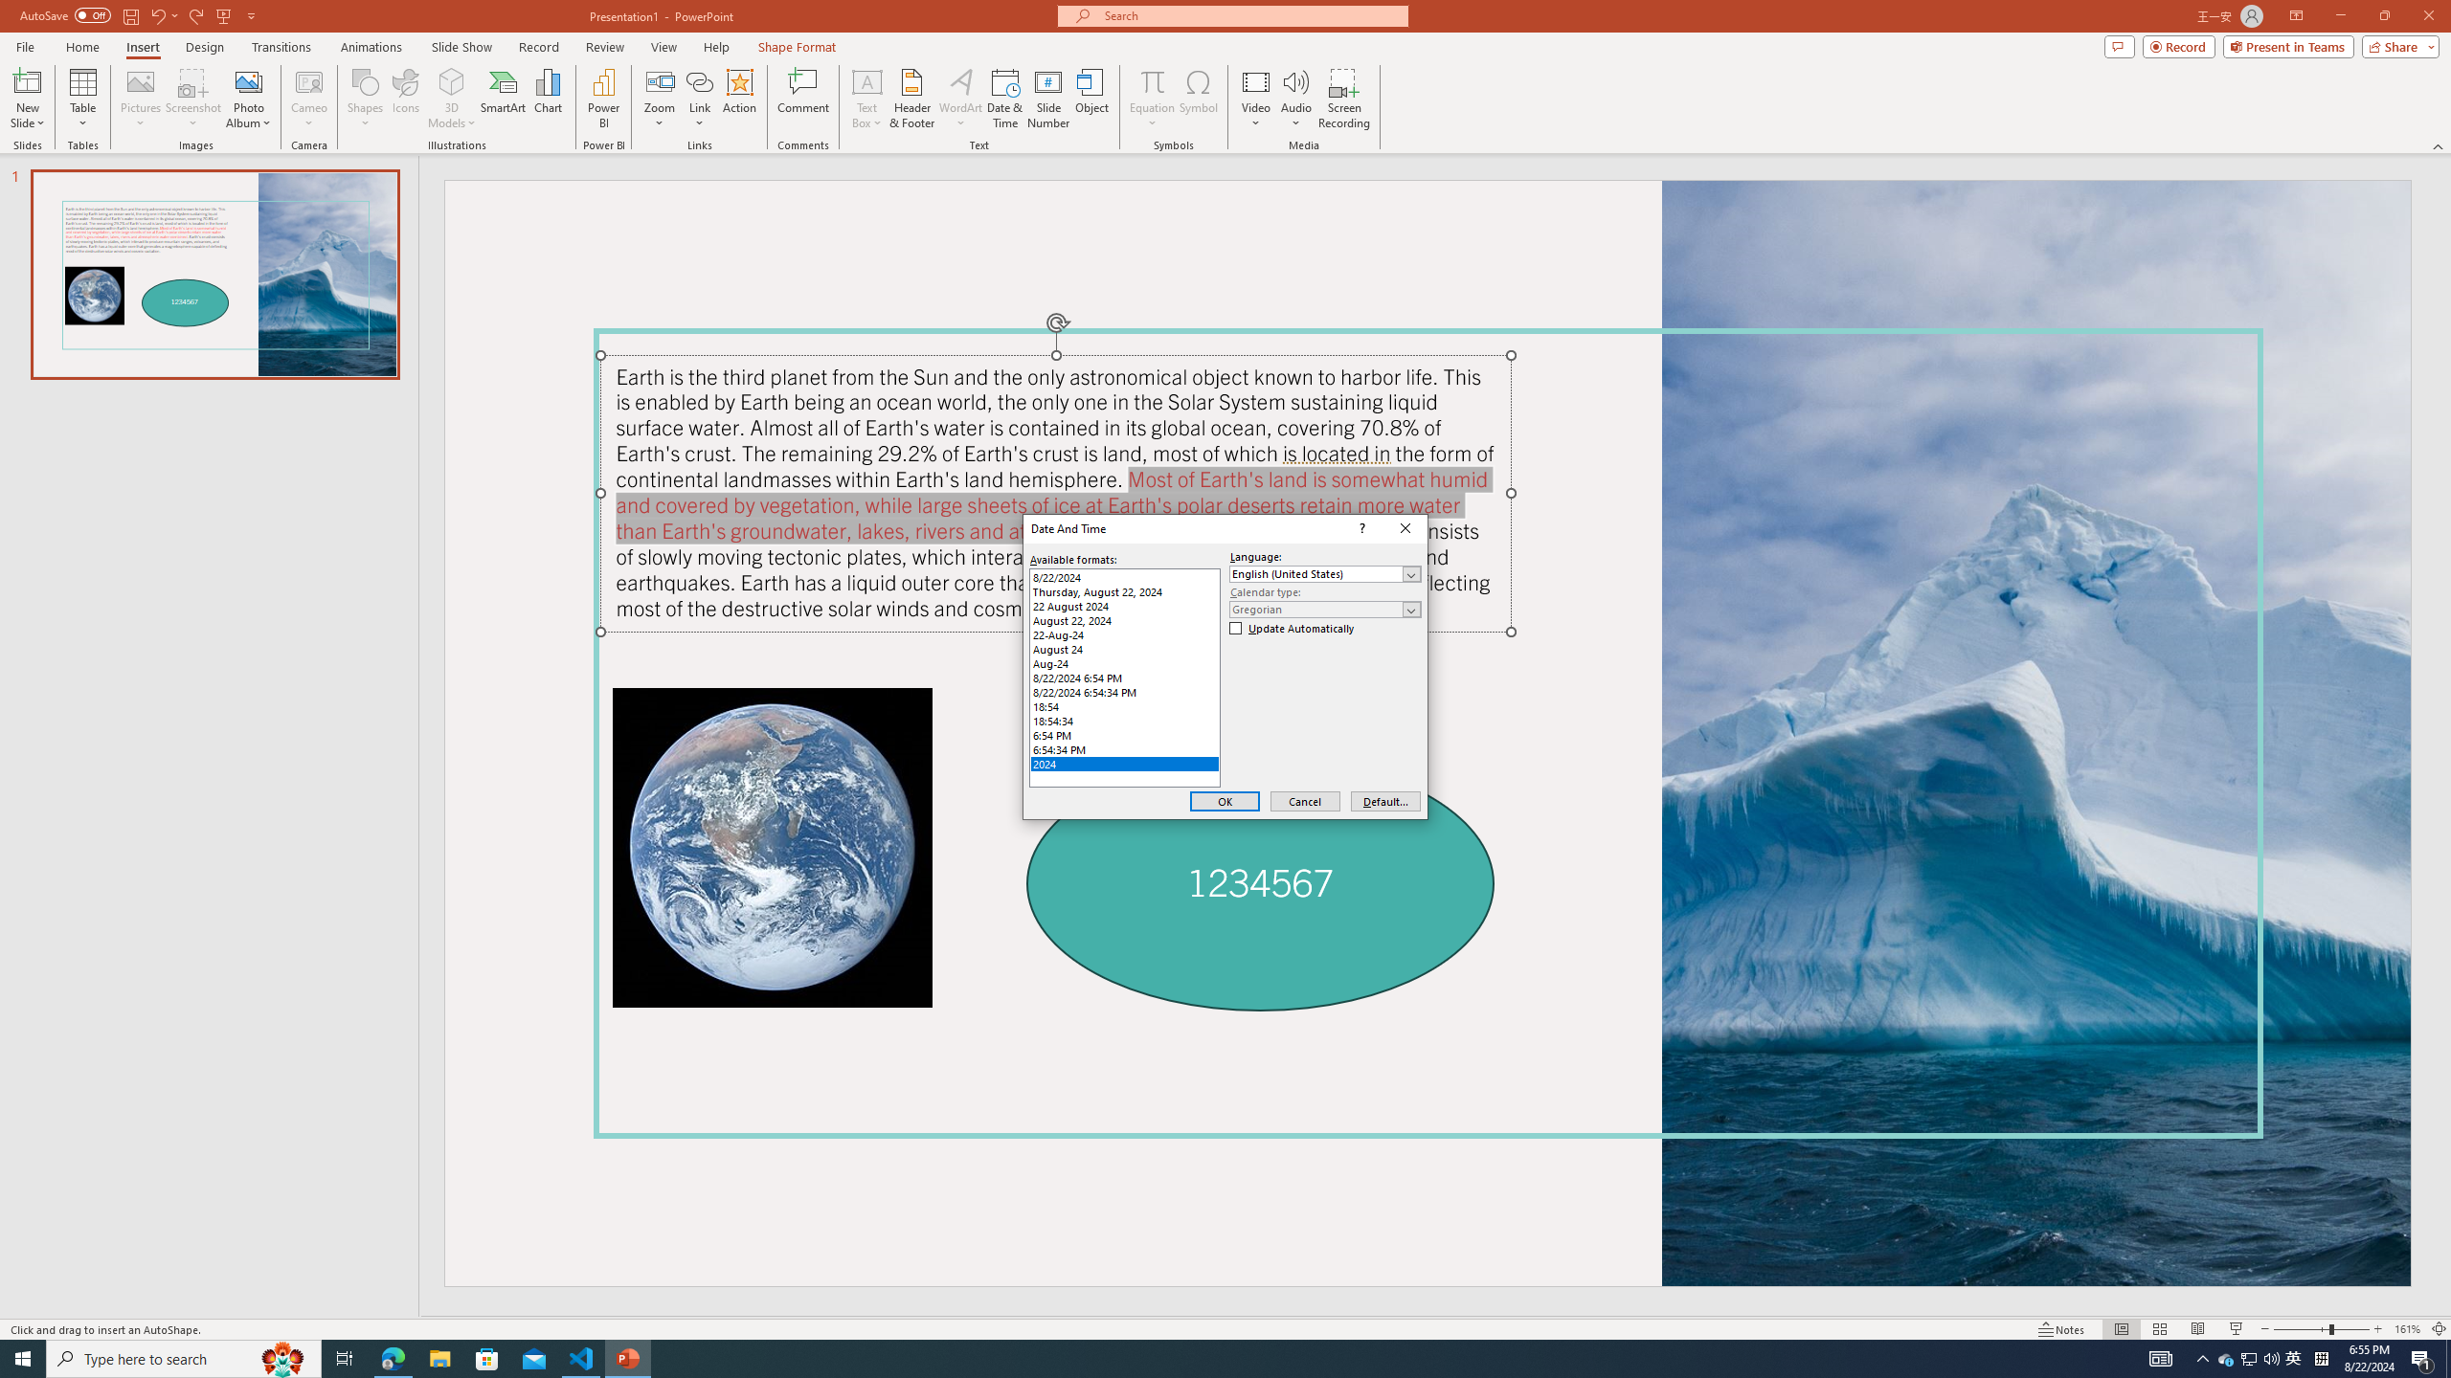  What do you see at coordinates (82, 99) in the screenshot?
I see `Table` at bounding box center [82, 99].